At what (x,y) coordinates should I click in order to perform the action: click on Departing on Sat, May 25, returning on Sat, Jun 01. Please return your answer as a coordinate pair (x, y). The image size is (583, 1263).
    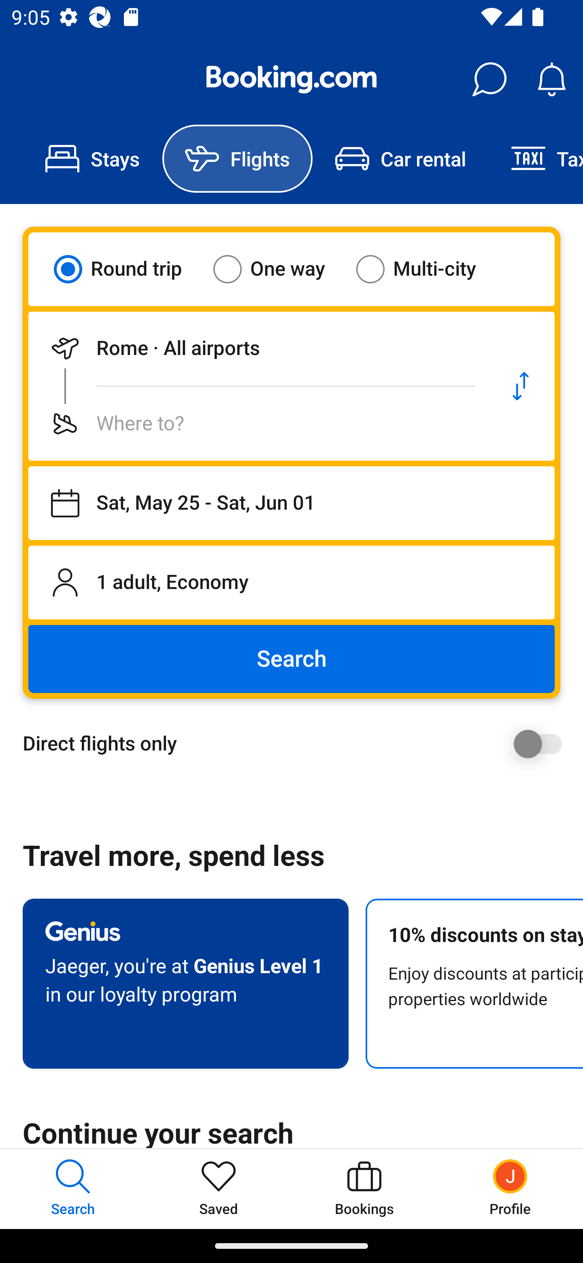
    Looking at the image, I should click on (291, 503).